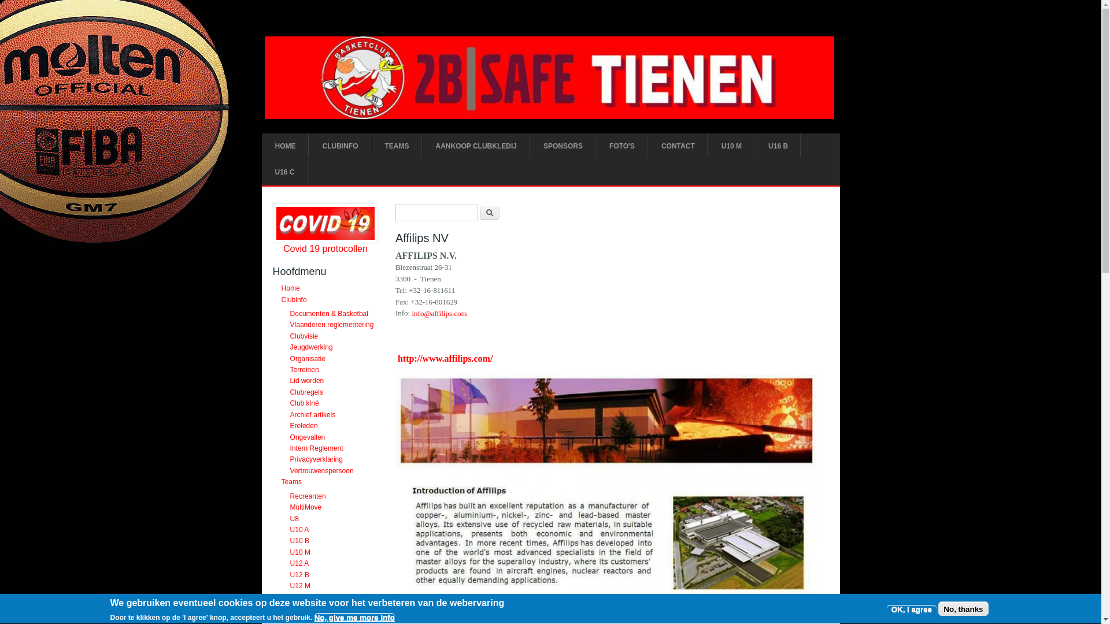  Describe the element at coordinates (299, 597) in the screenshot. I see `U14 A` at that location.